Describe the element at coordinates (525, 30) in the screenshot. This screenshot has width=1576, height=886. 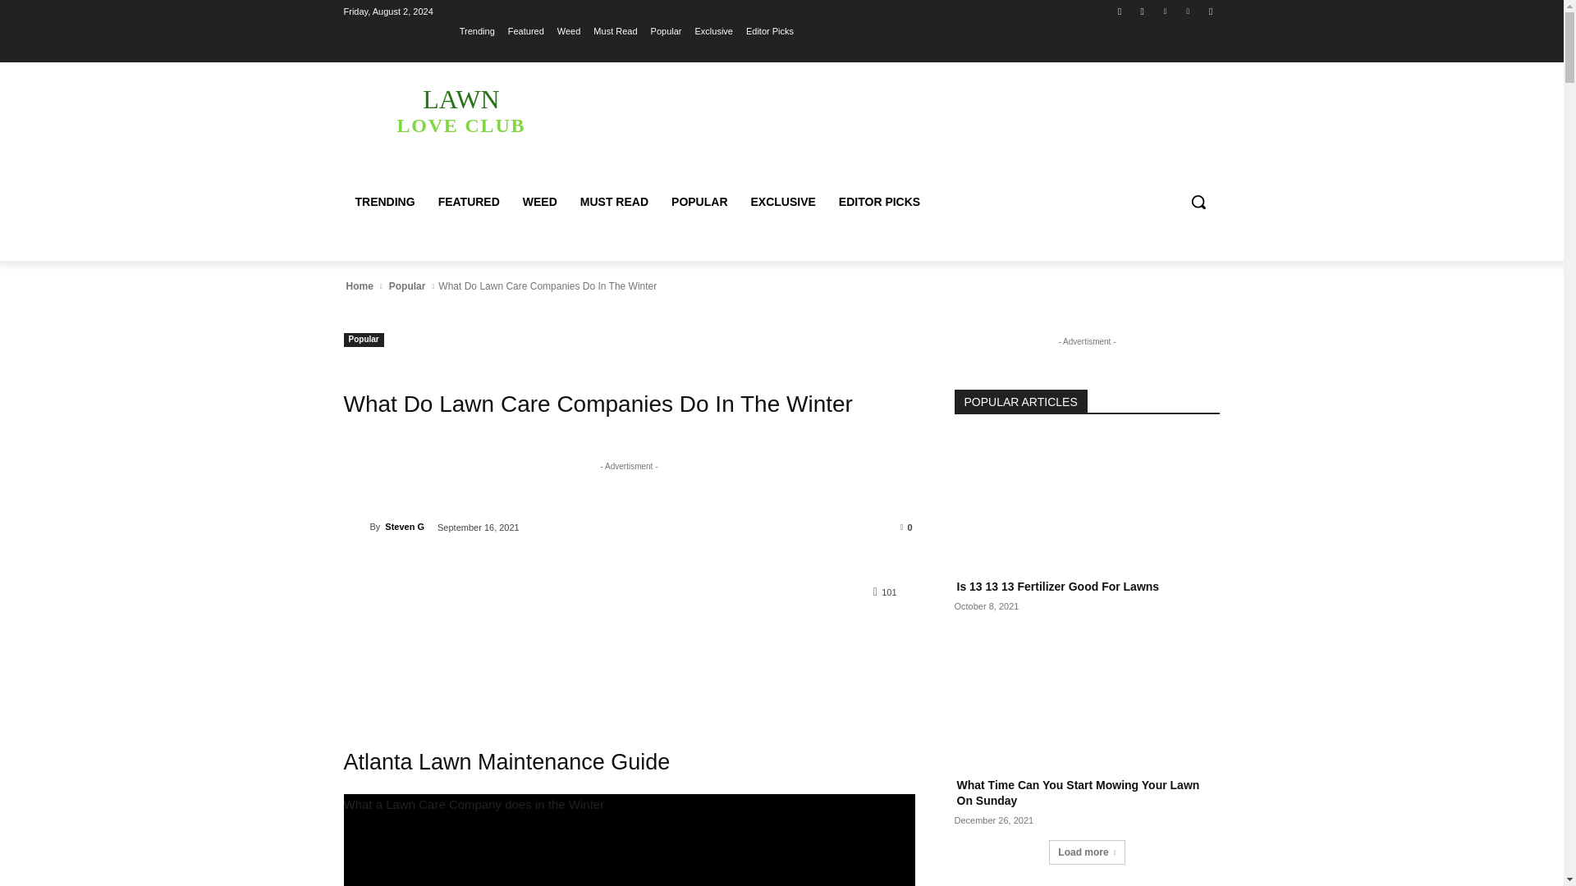
I see `FEATURED` at that location.